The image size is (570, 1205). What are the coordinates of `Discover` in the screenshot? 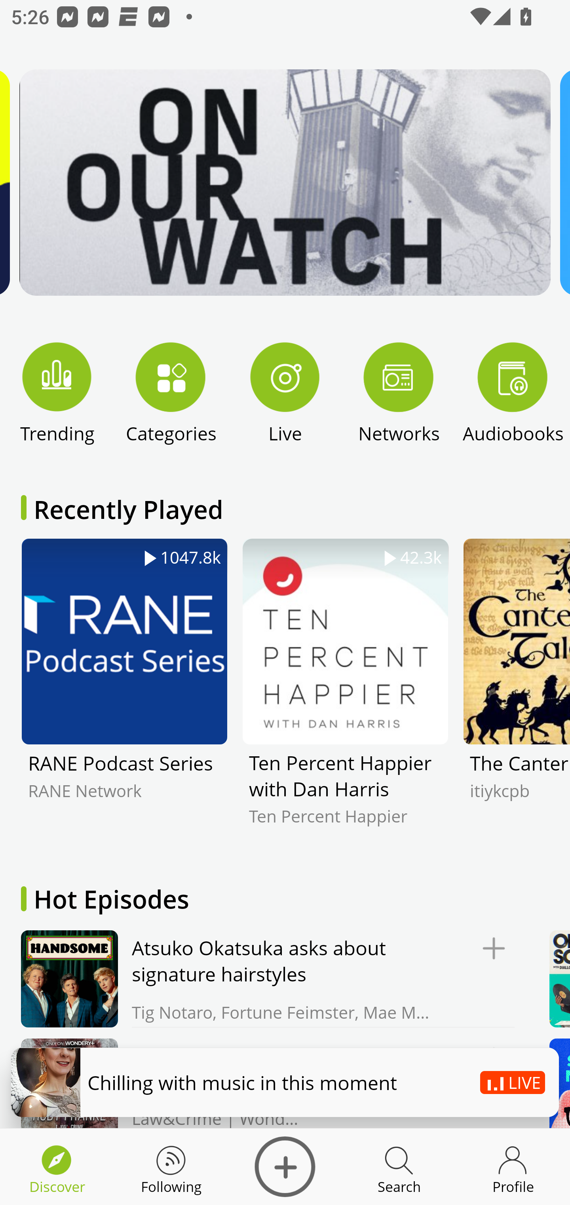 It's located at (285, 1167).